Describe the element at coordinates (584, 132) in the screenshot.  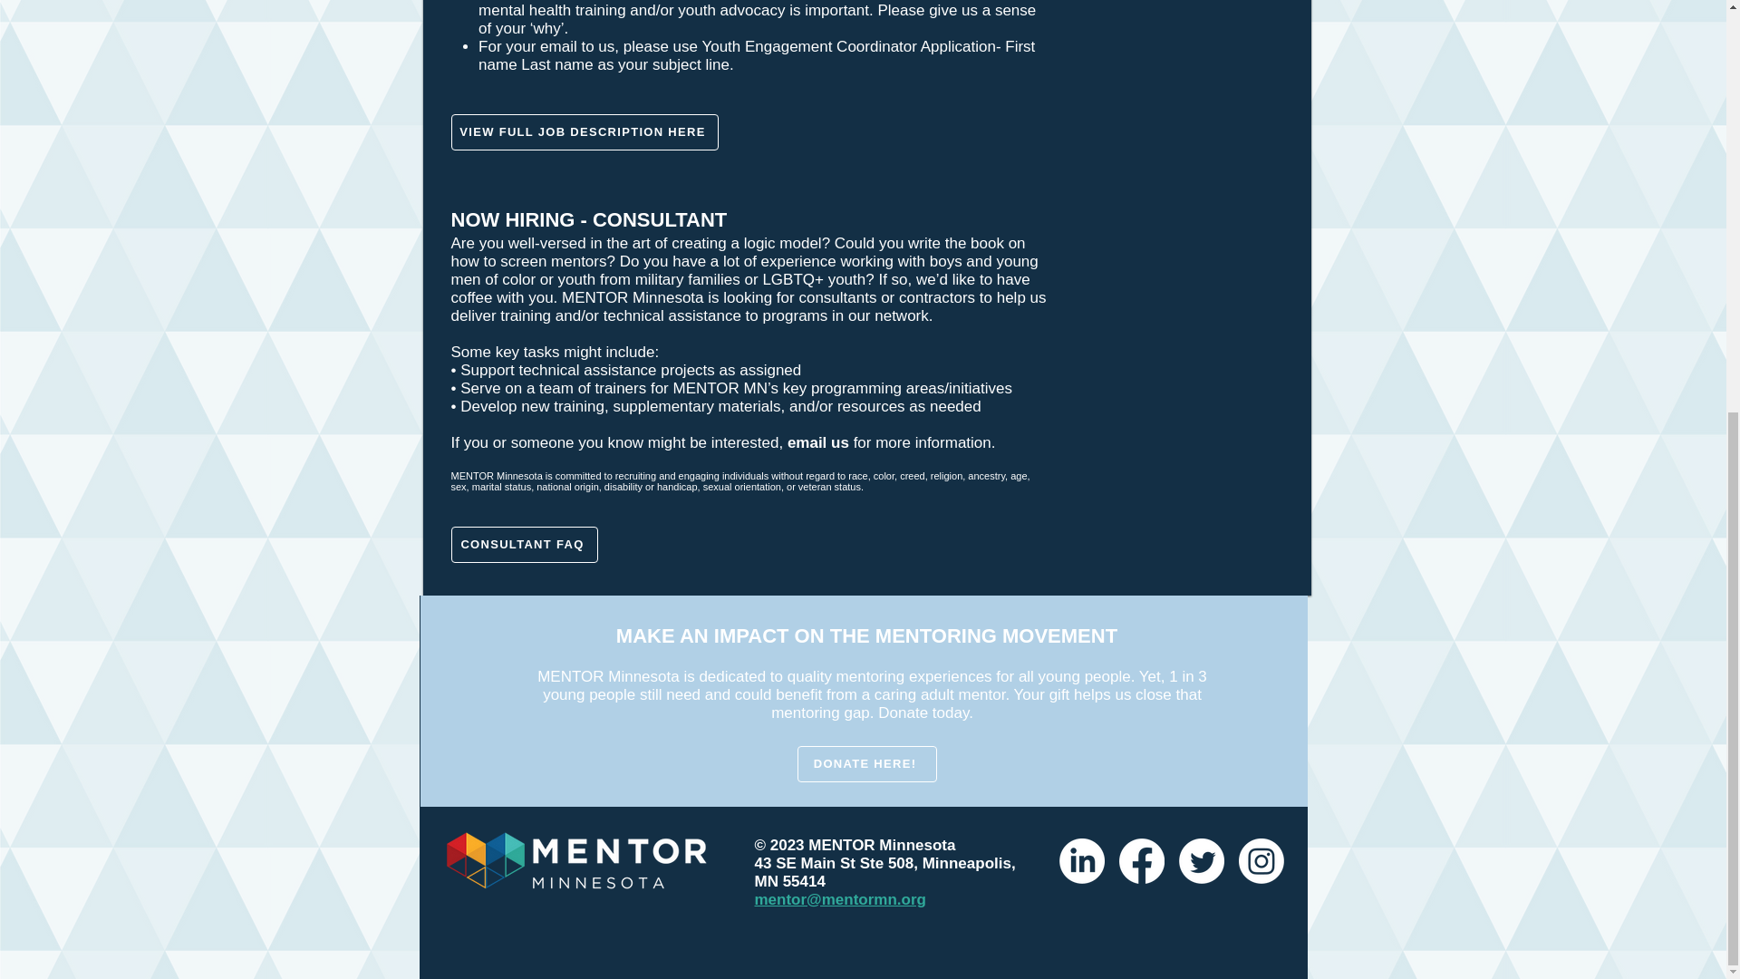
I see `VIEW FULL JOB DESCRIPTION HERE` at that location.